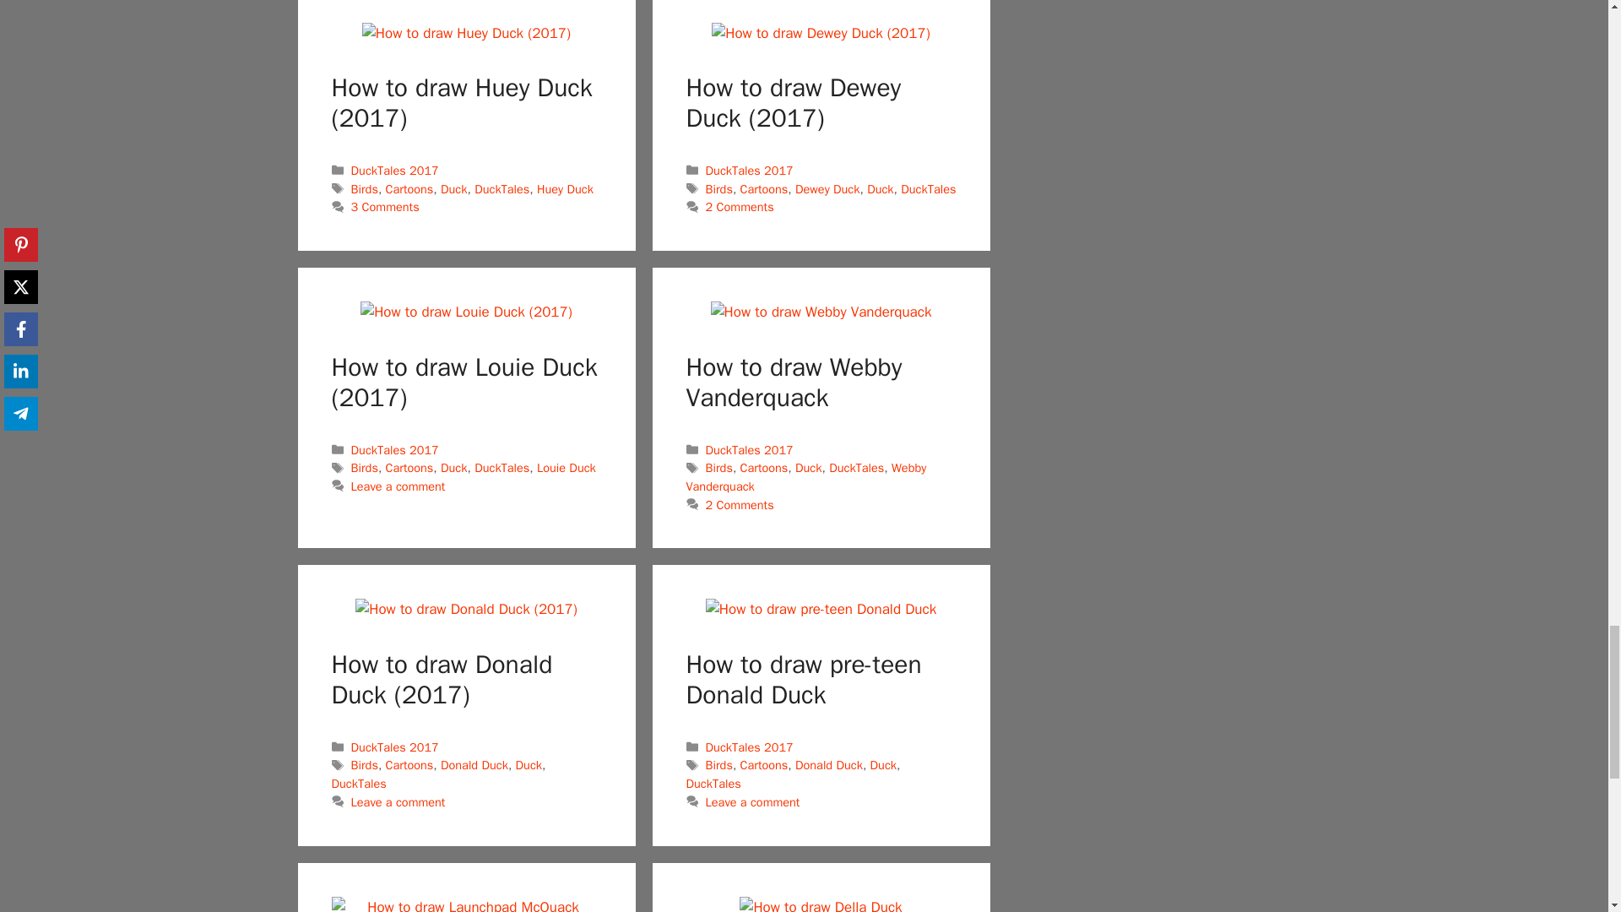  I want to click on How to draw Della Duck, so click(820, 904).